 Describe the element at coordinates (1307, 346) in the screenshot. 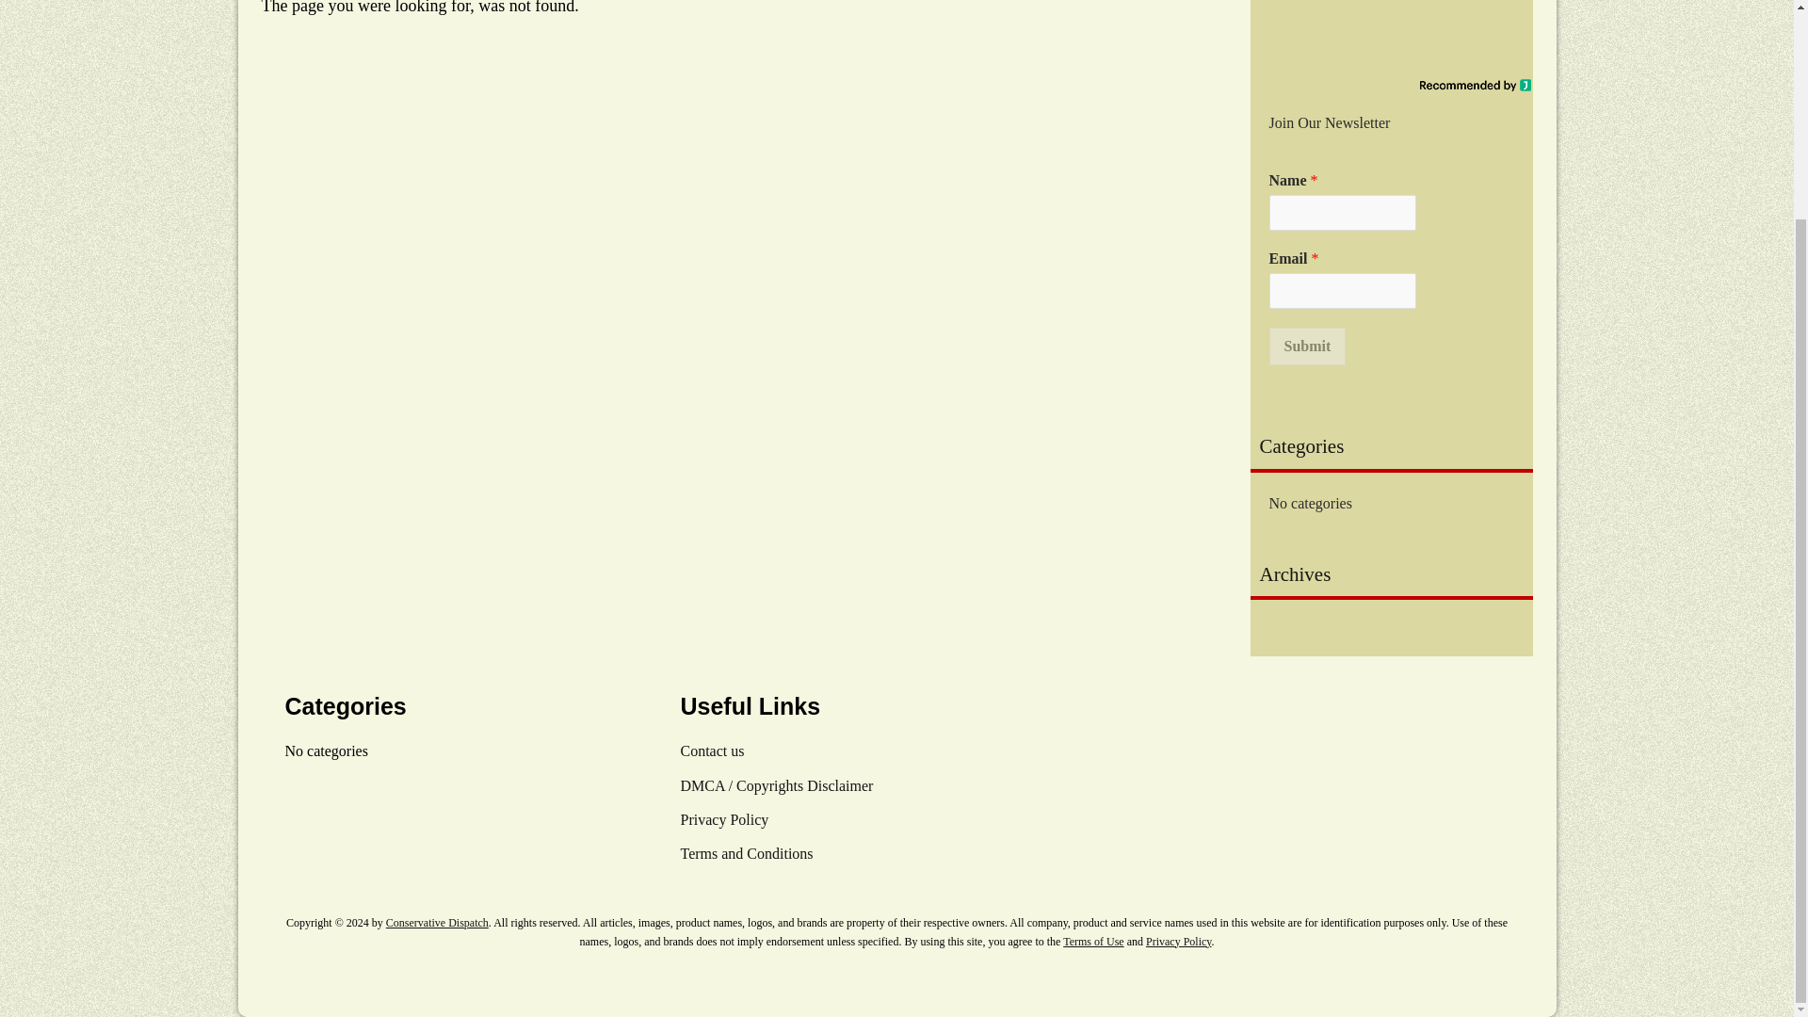

I see `Submit` at that location.